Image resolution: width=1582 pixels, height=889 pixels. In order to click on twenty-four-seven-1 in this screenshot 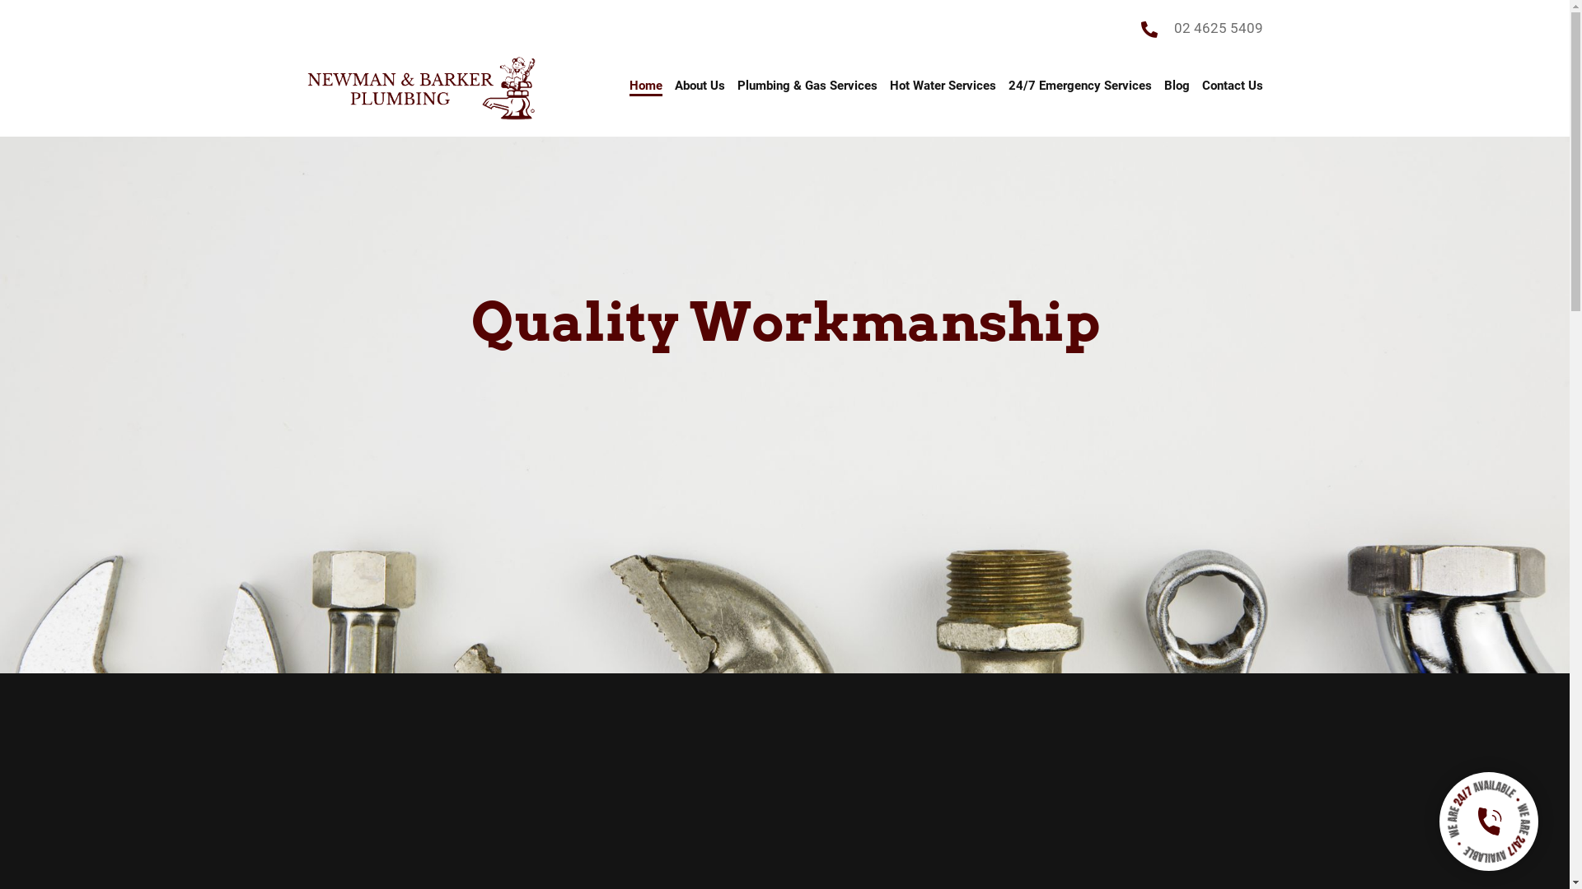, I will do `click(1478, 811)`.